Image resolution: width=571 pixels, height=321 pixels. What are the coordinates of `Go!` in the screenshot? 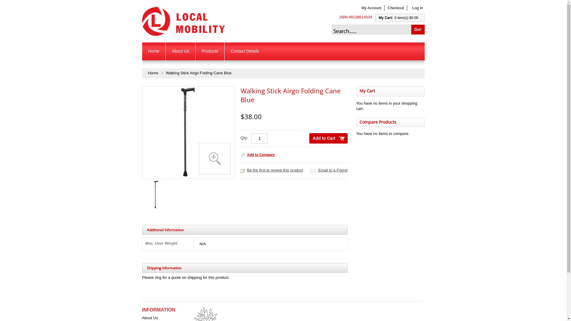 It's located at (418, 30).